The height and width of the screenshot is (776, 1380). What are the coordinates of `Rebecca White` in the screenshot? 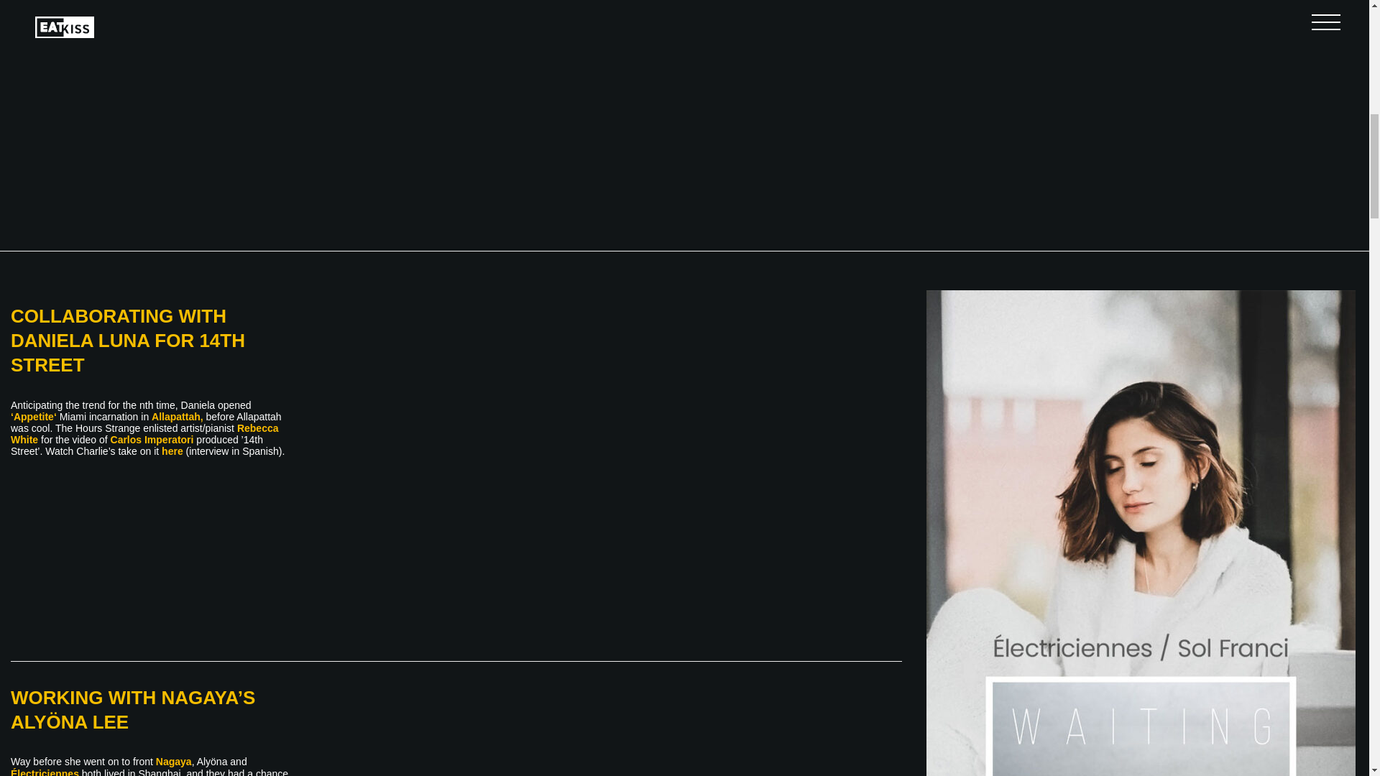 It's located at (144, 433).